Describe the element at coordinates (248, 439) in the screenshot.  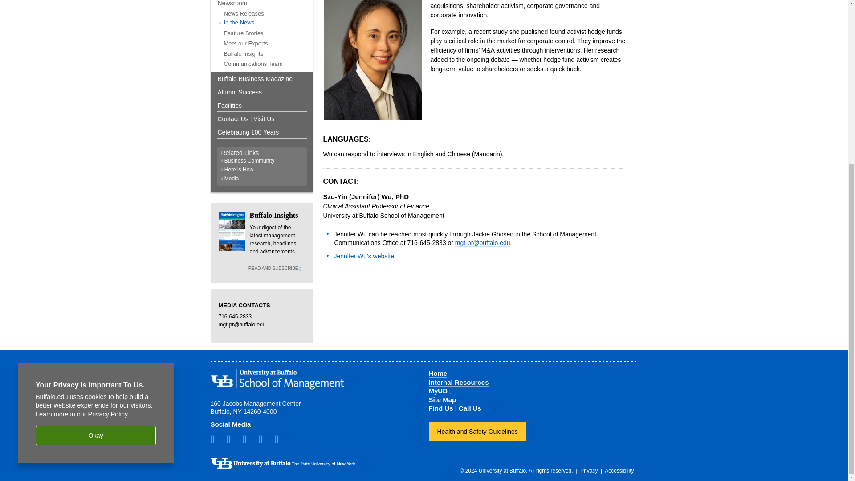
I see `School Twitter directory` at that location.